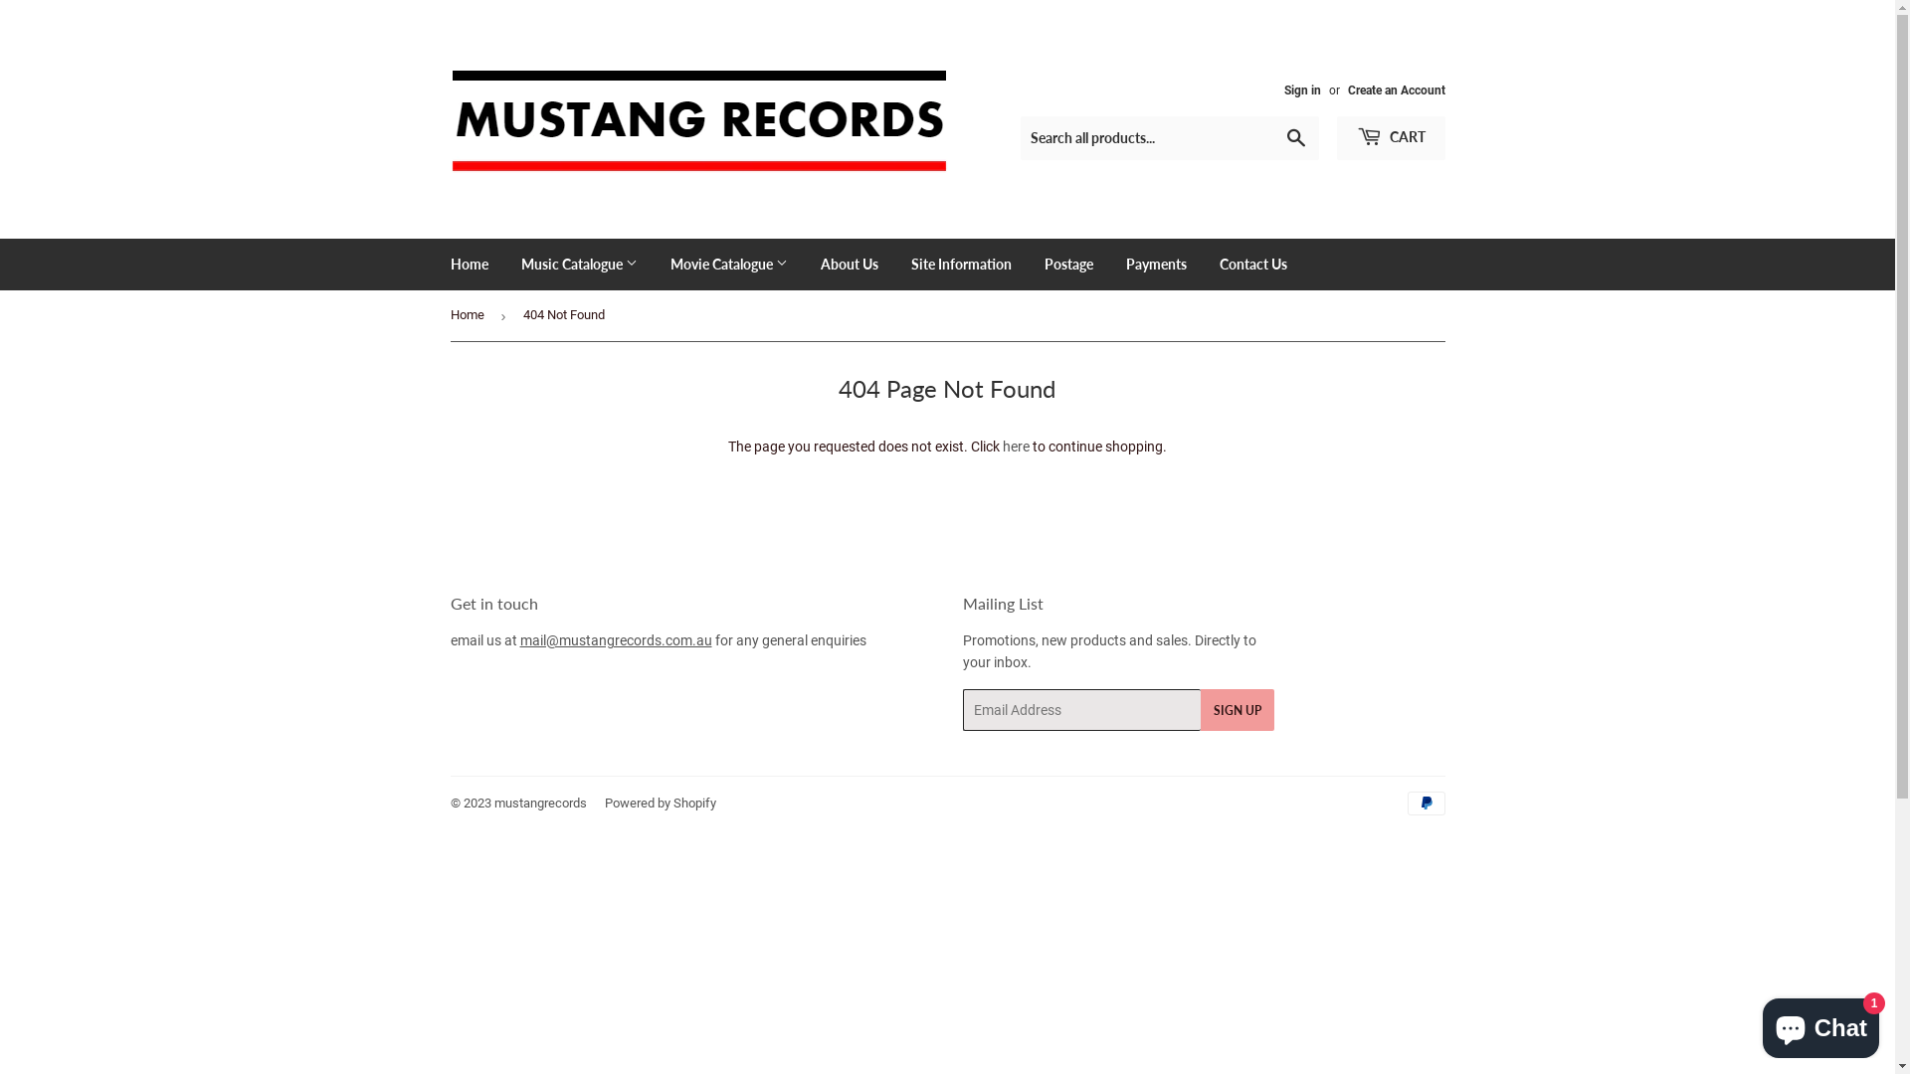 This screenshot has height=1074, width=1910. Describe the element at coordinates (1252, 265) in the screenshot. I see `Contact Us` at that location.